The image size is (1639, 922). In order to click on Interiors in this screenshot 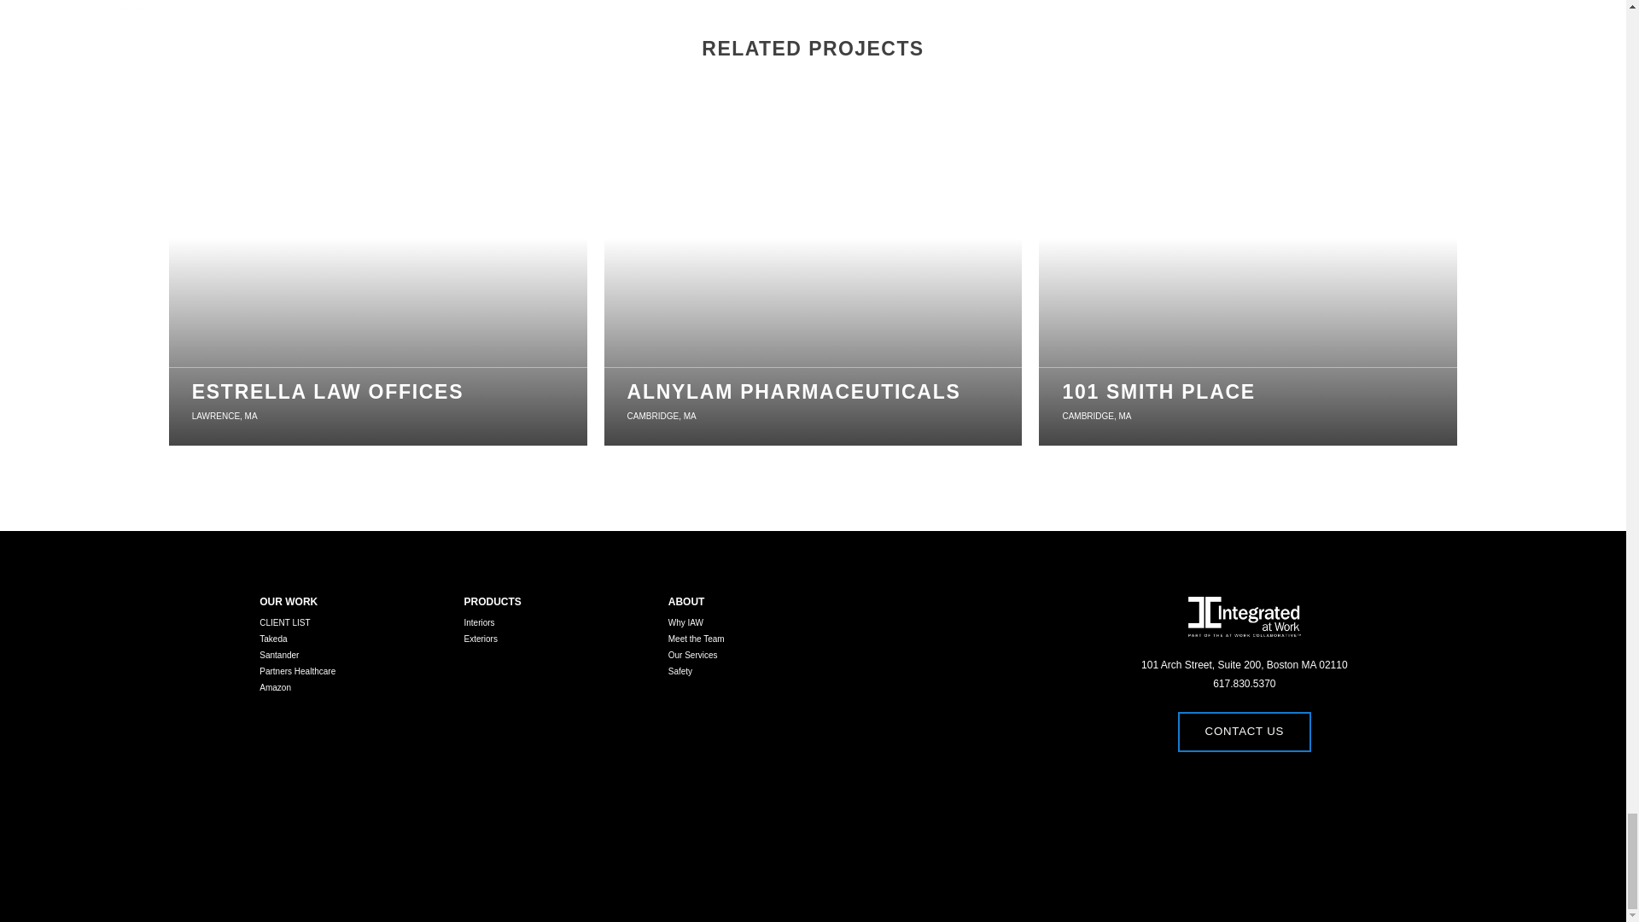, I will do `click(761, 639)`.